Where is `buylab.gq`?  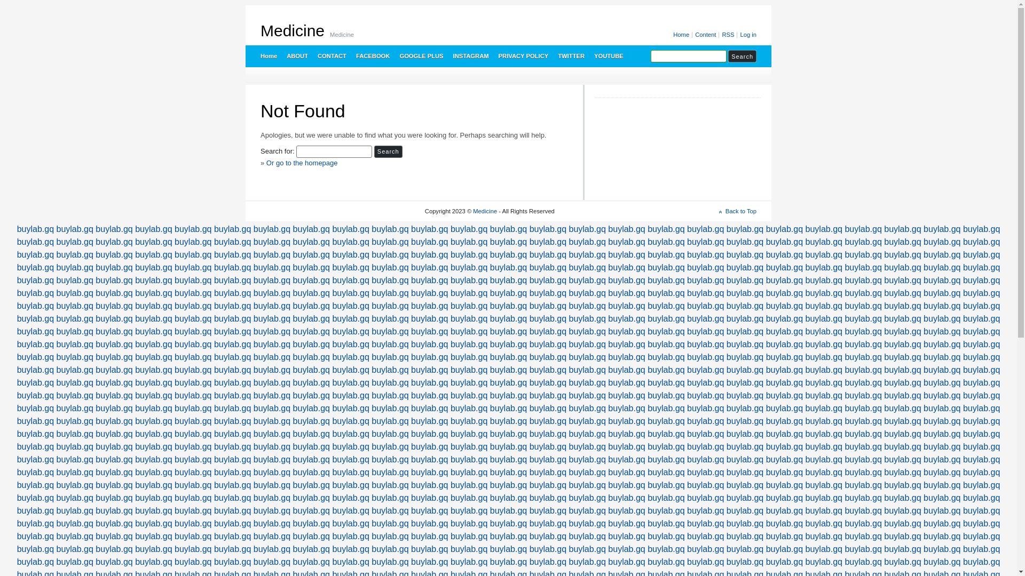
buylab.gq is located at coordinates (785, 460).